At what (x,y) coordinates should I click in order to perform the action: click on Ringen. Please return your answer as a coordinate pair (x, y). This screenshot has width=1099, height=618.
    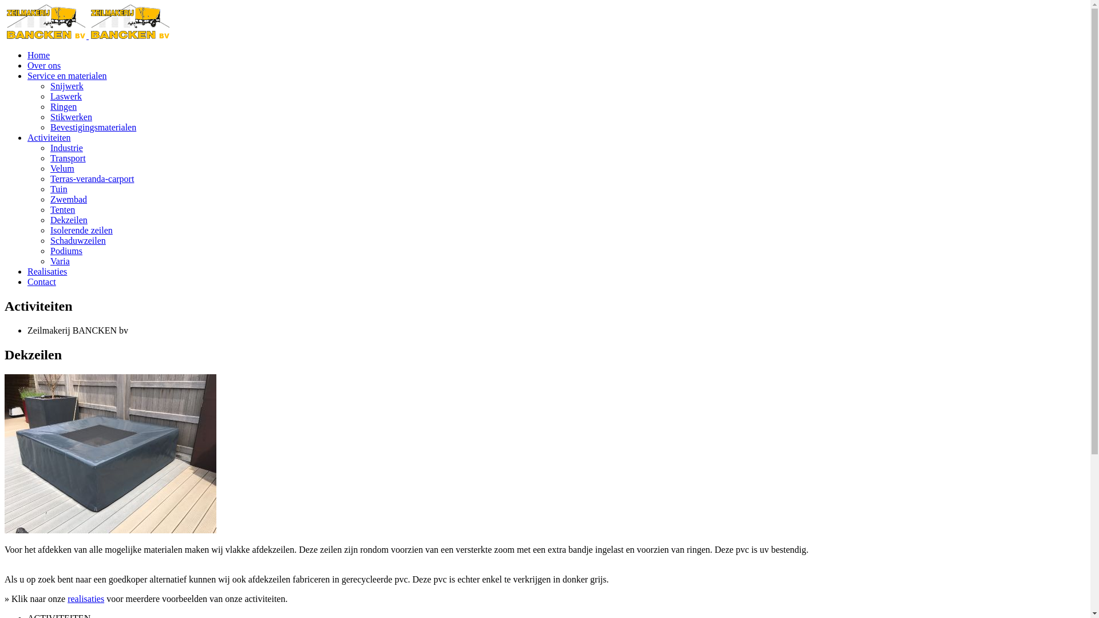
    Looking at the image, I should click on (64, 106).